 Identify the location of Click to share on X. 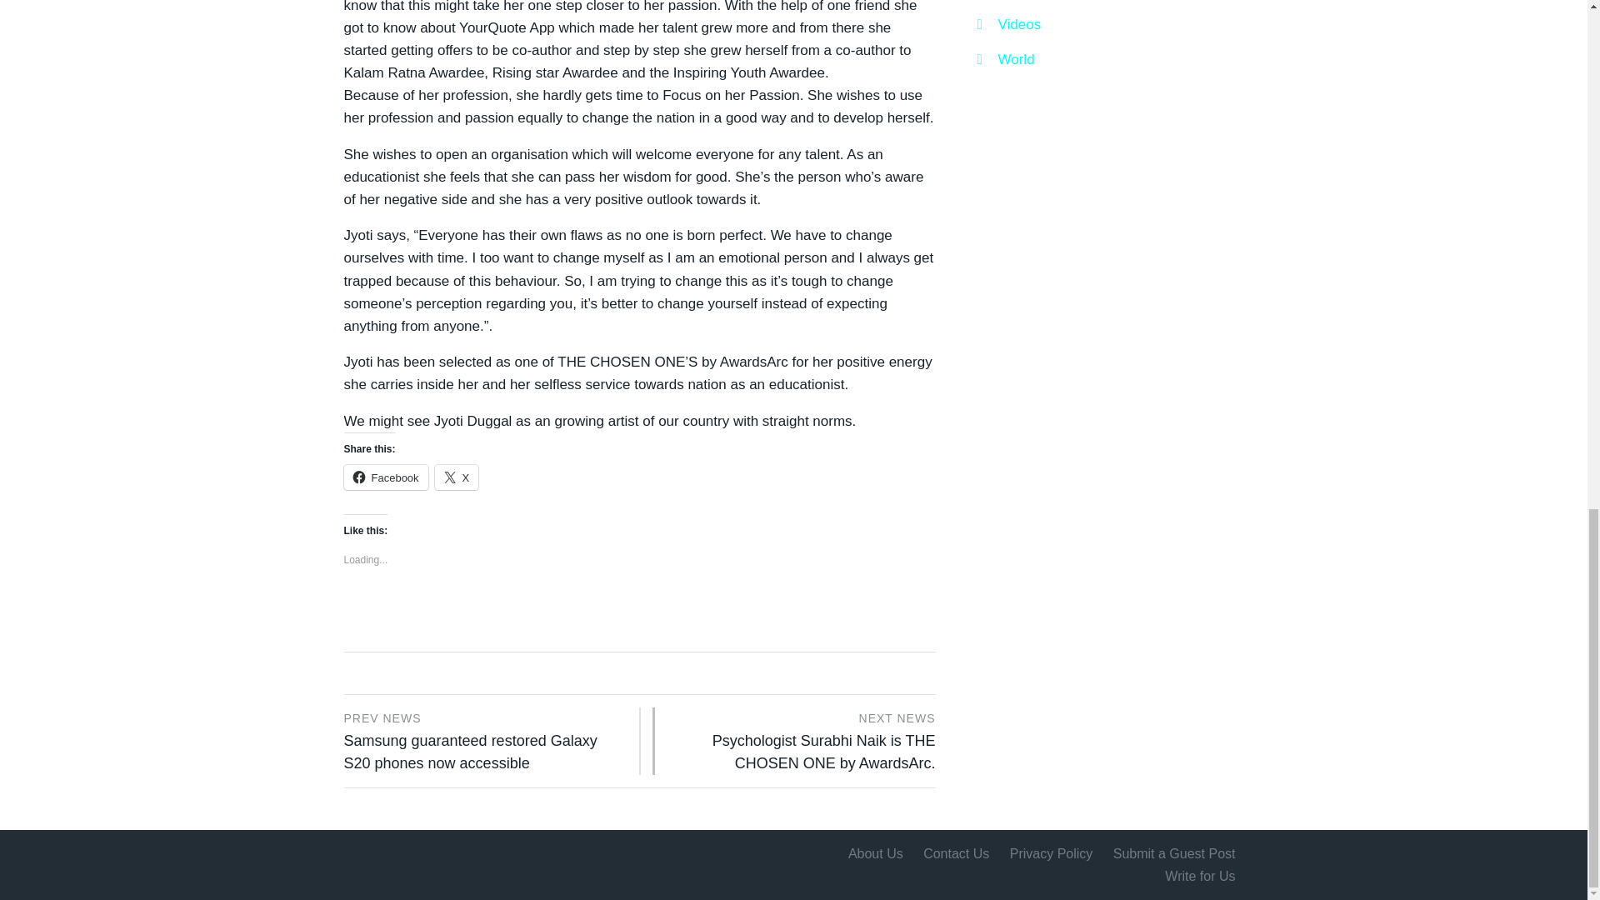
(457, 477).